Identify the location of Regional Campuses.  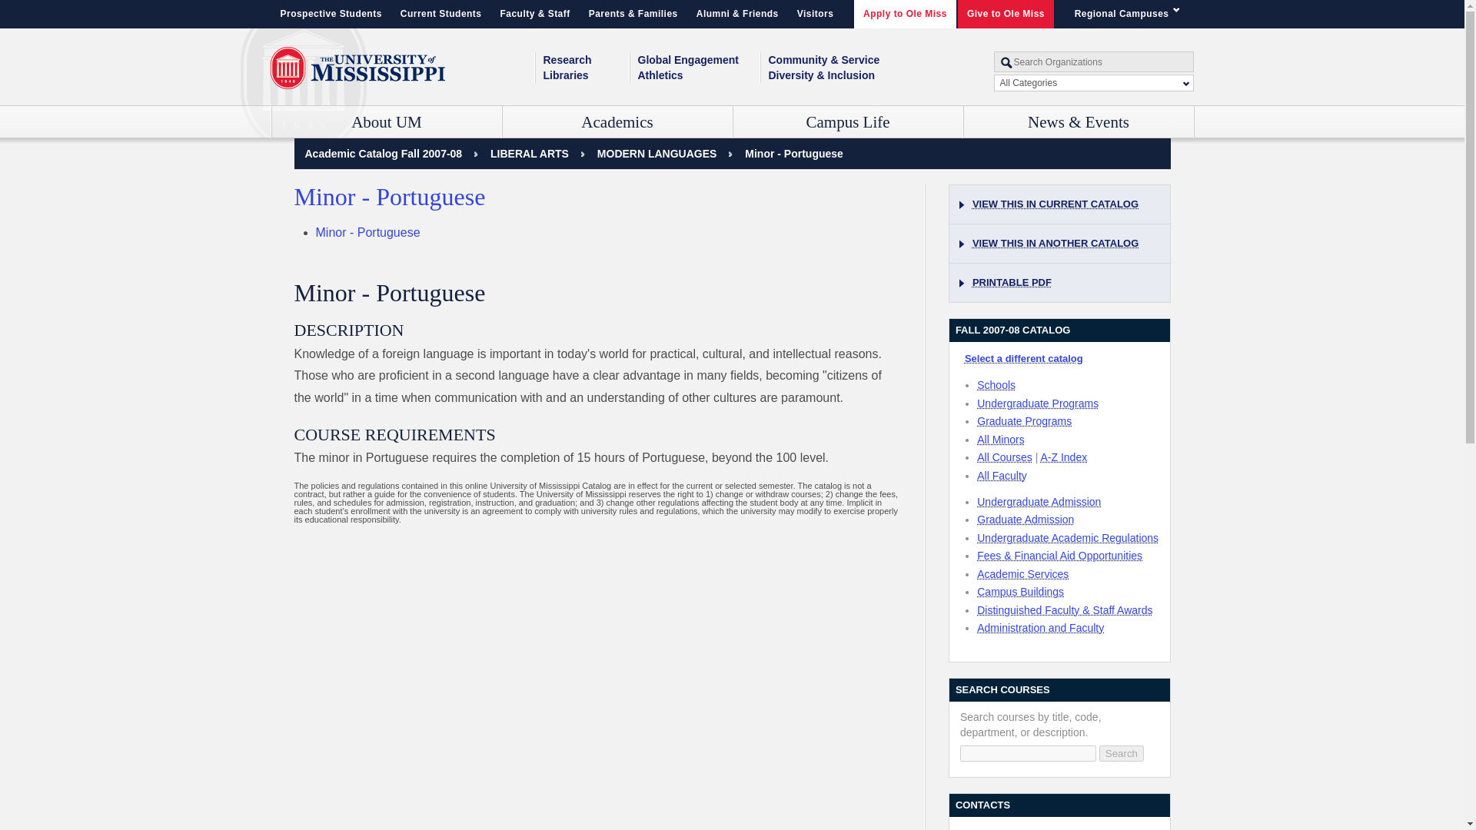
(1130, 14).